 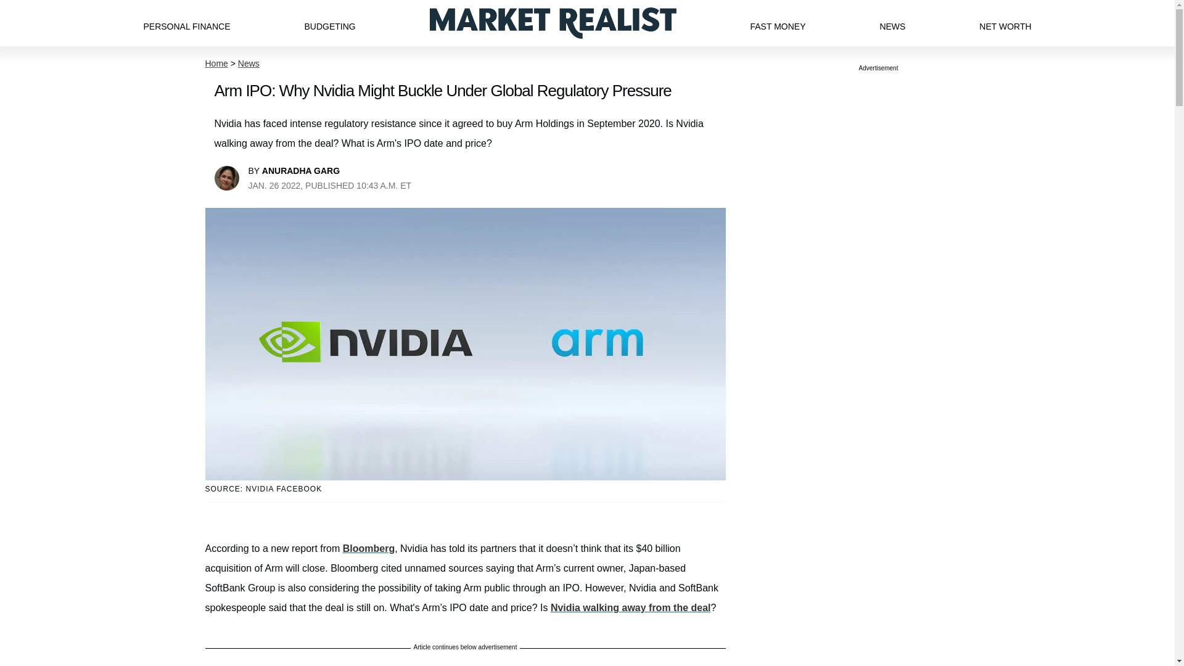 What do you see at coordinates (369, 548) in the screenshot?
I see `Bloomberg` at bounding box center [369, 548].